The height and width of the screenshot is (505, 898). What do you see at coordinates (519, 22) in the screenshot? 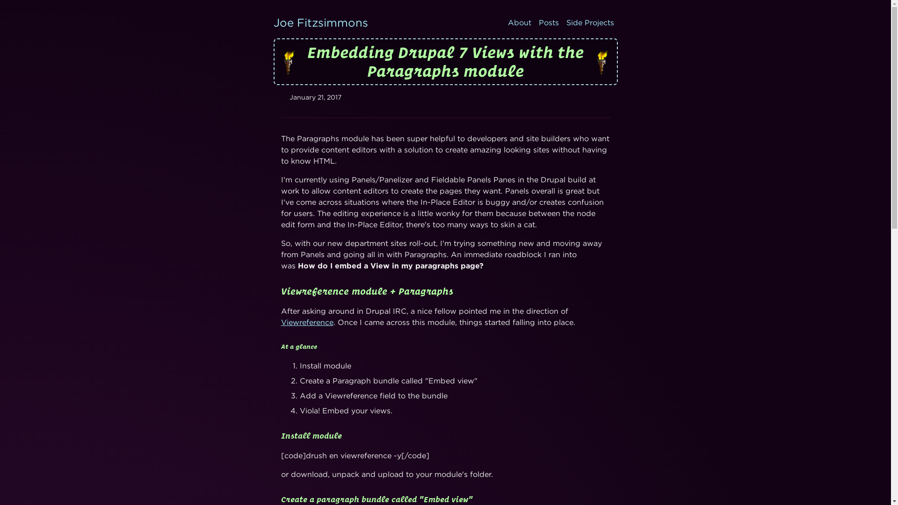
I see `About` at bounding box center [519, 22].